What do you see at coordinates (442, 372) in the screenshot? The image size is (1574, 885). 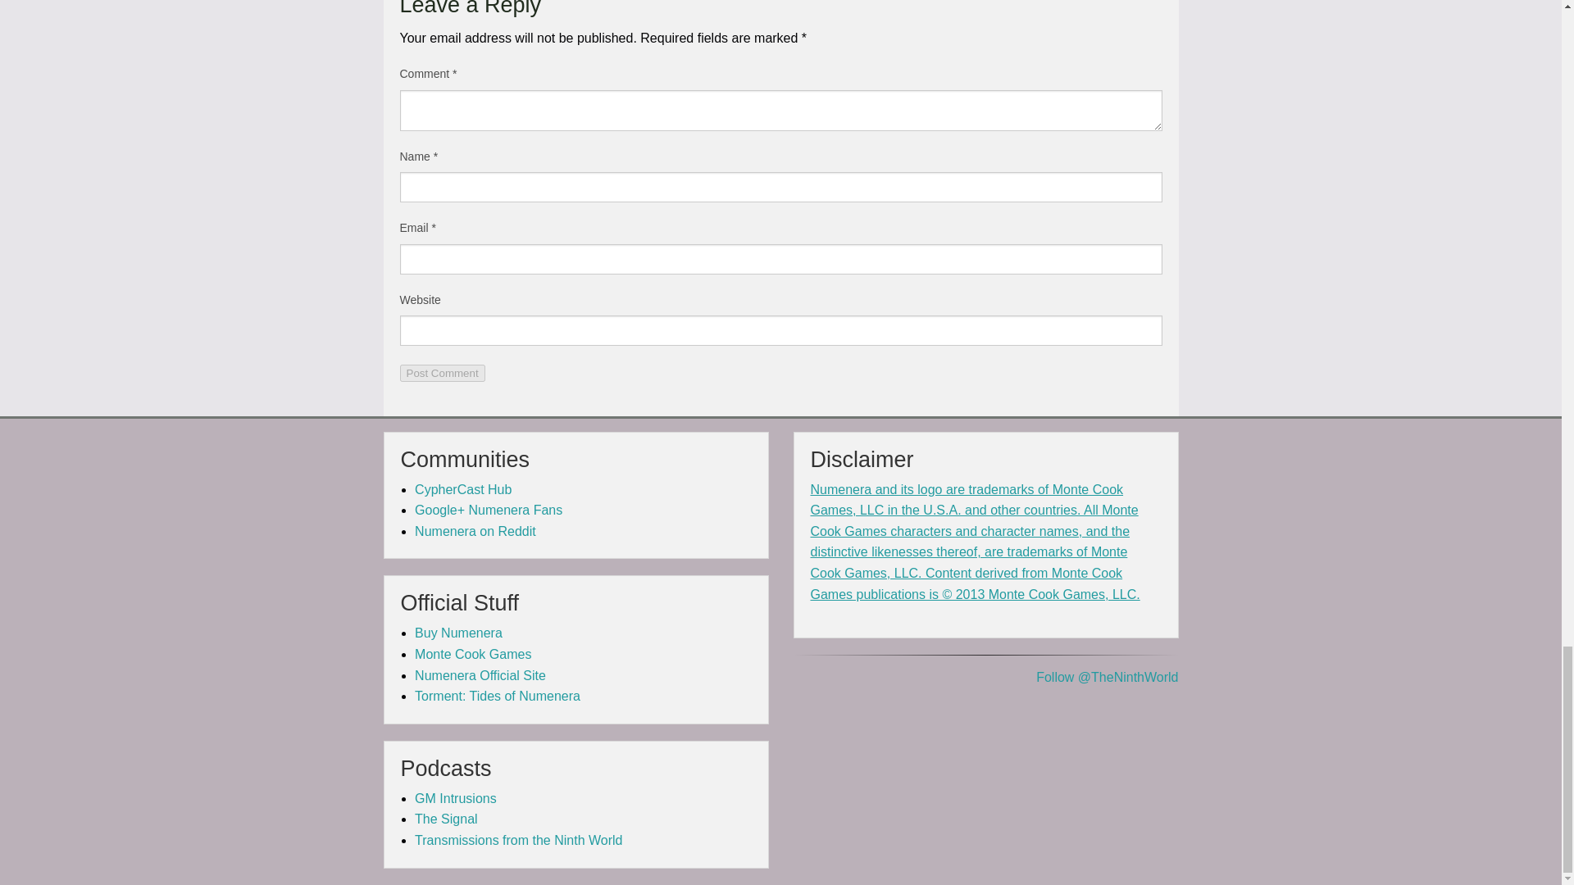 I see `Post Comment` at bounding box center [442, 372].